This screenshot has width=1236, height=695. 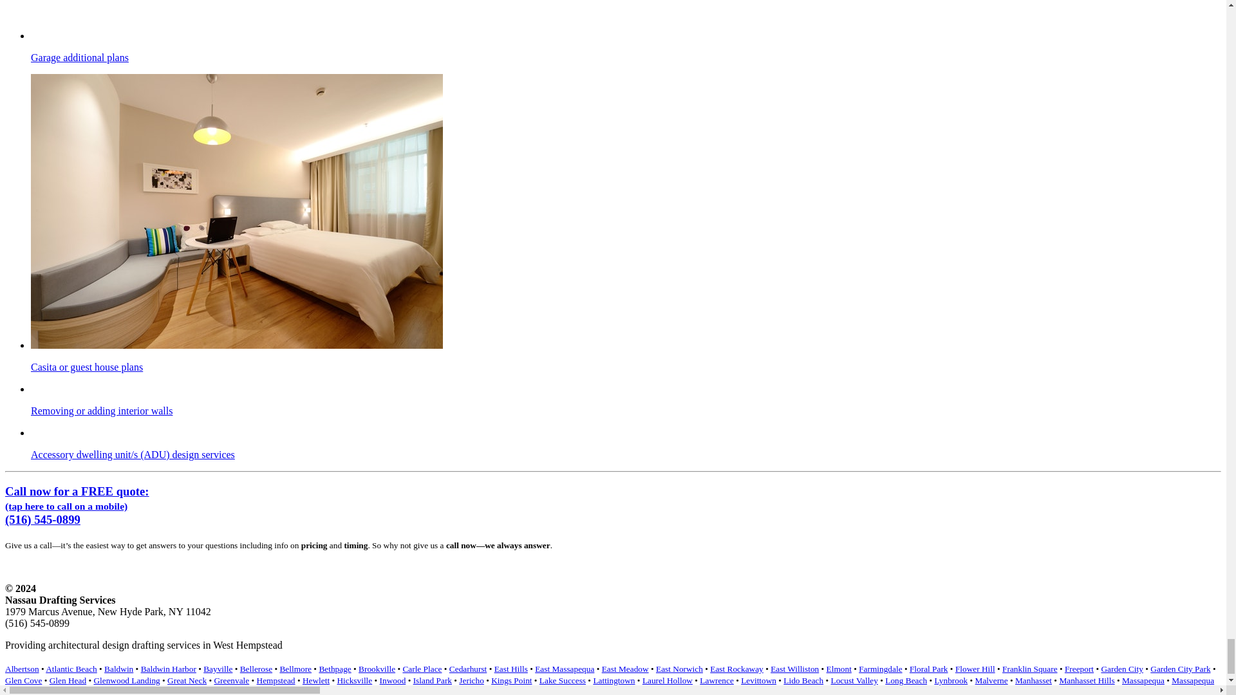 What do you see at coordinates (839, 669) in the screenshot?
I see `Elmont` at bounding box center [839, 669].